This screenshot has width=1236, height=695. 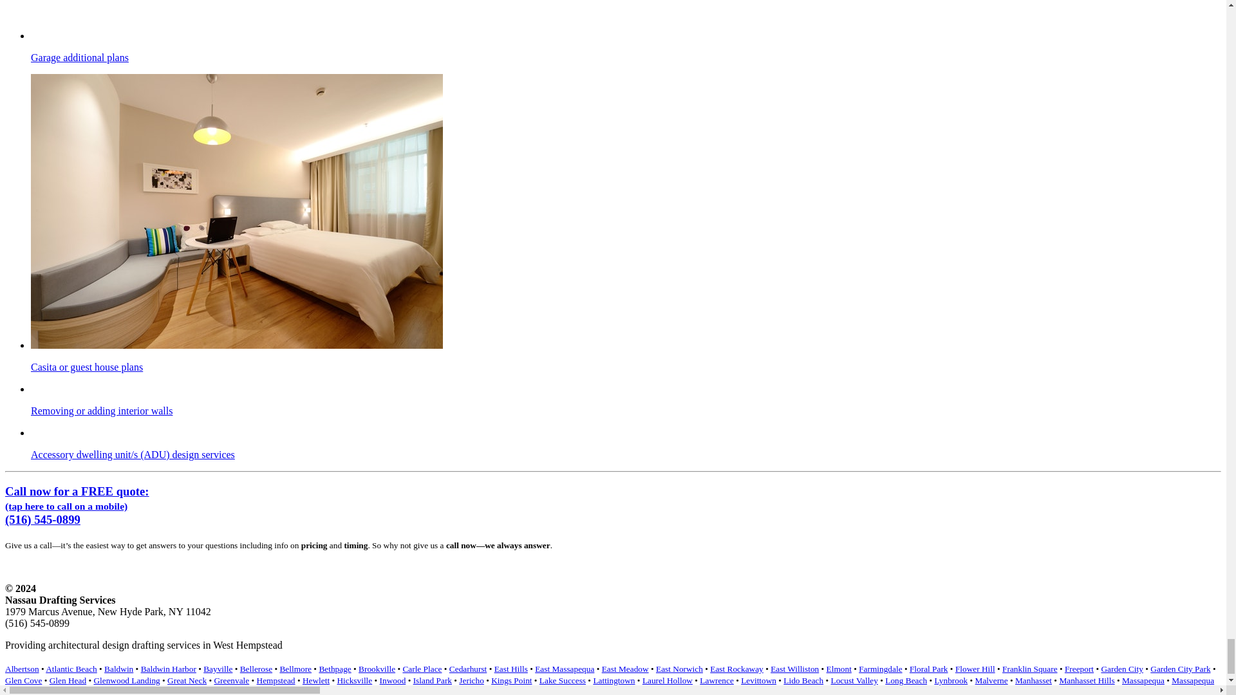 What do you see at coordinates (839, 669) in the screenshot?
I see `Elmont` at bounding box center [839, 669].